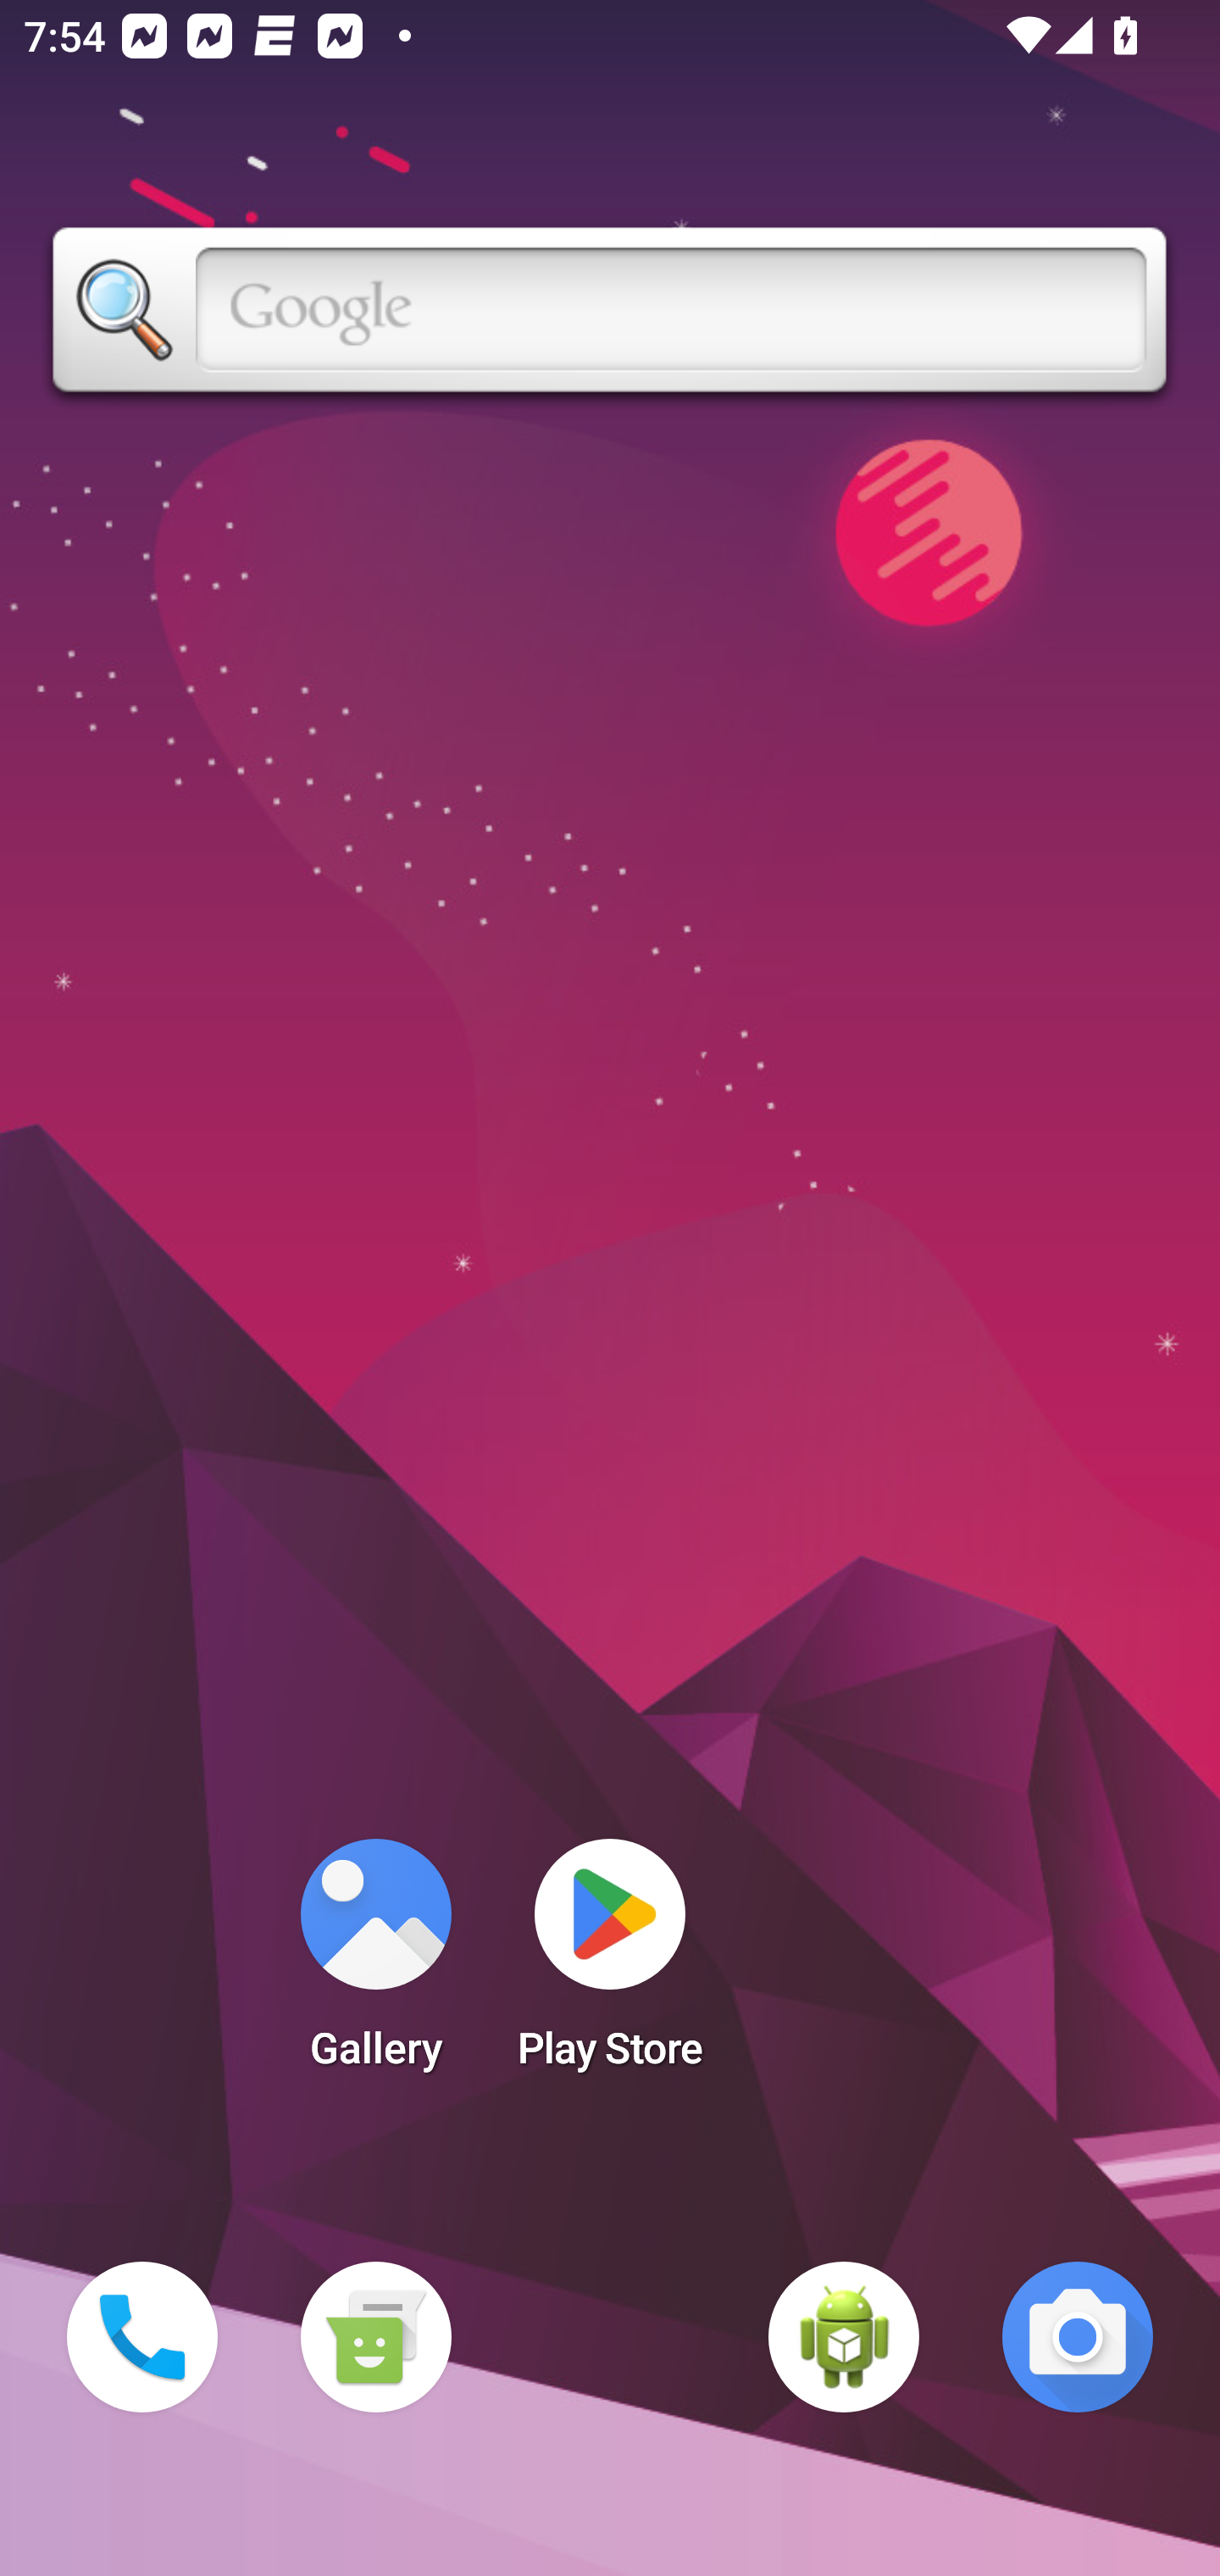 Image resolution: width=1220 pixels, height=2576 pixels. Describe the element at coordinates (1078, 2337) in the screenshot. I see `Camera` at that location.